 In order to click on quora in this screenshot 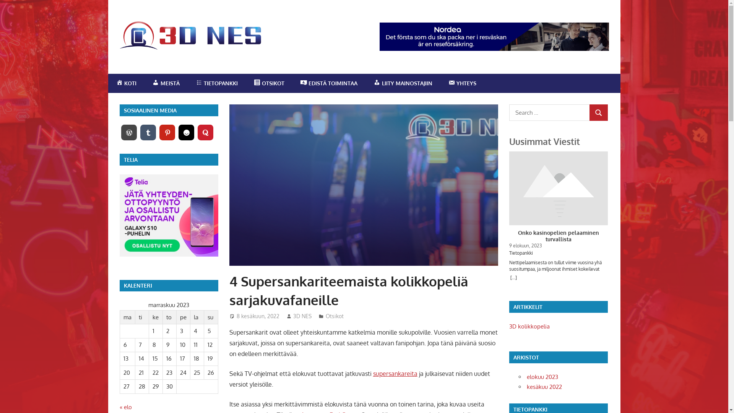, I will do `click(206, 132)`.